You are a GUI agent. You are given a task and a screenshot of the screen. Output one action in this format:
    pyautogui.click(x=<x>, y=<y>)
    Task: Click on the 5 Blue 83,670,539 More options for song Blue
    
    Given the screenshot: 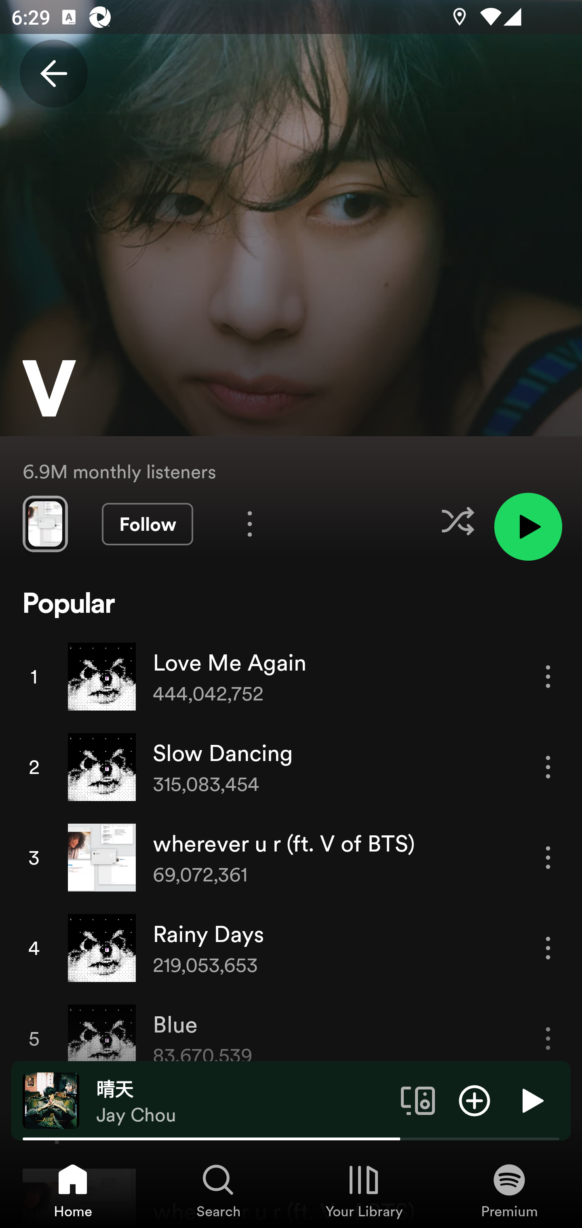 What is the action you would take?
    pyautogui.click(x=291, y=1039)
    